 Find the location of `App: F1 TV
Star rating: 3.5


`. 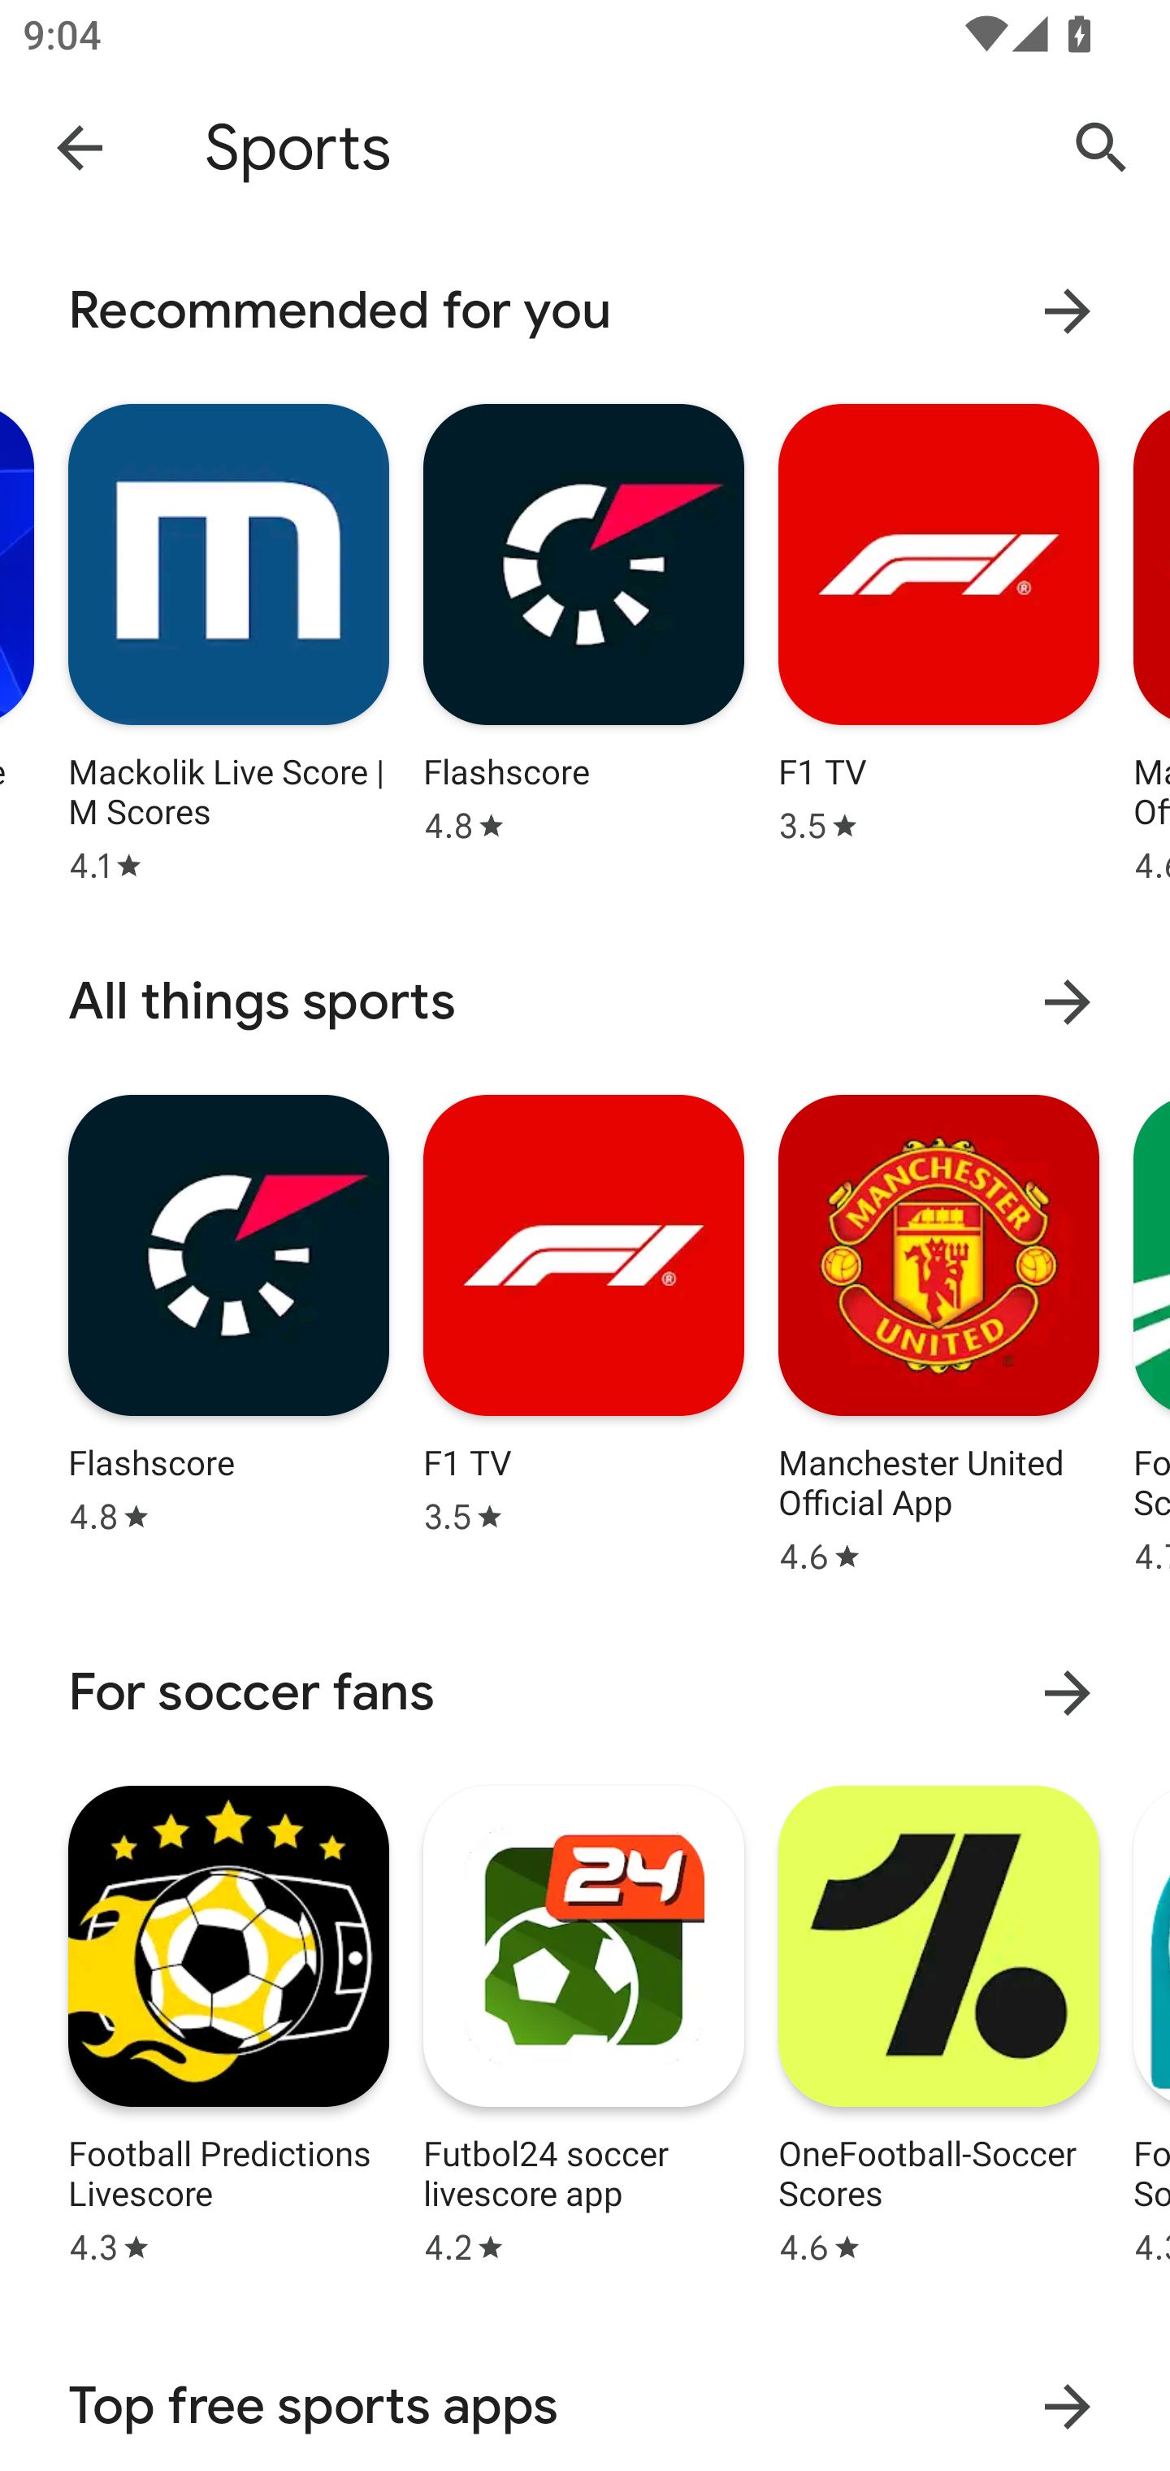

App: F1 TV
Star rating: 3.5


 is located at coordinates (938, 640).